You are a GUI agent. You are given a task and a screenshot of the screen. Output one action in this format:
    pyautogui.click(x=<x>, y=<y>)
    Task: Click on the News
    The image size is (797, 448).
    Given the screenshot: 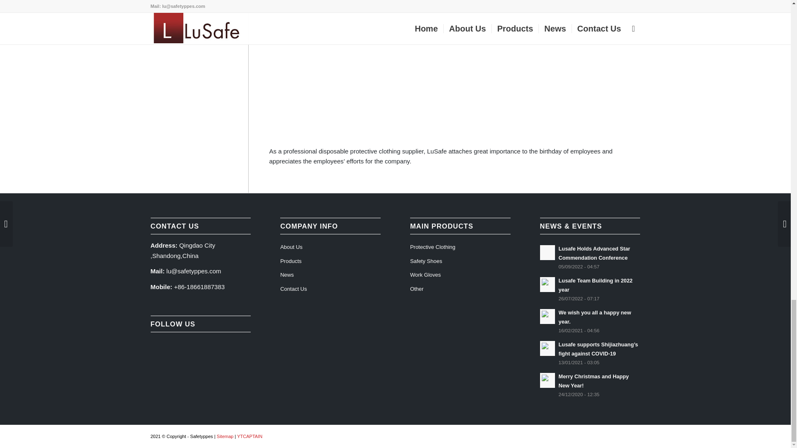 What is the action you would take?
    pyautogui.click(x=330, y=275)
    